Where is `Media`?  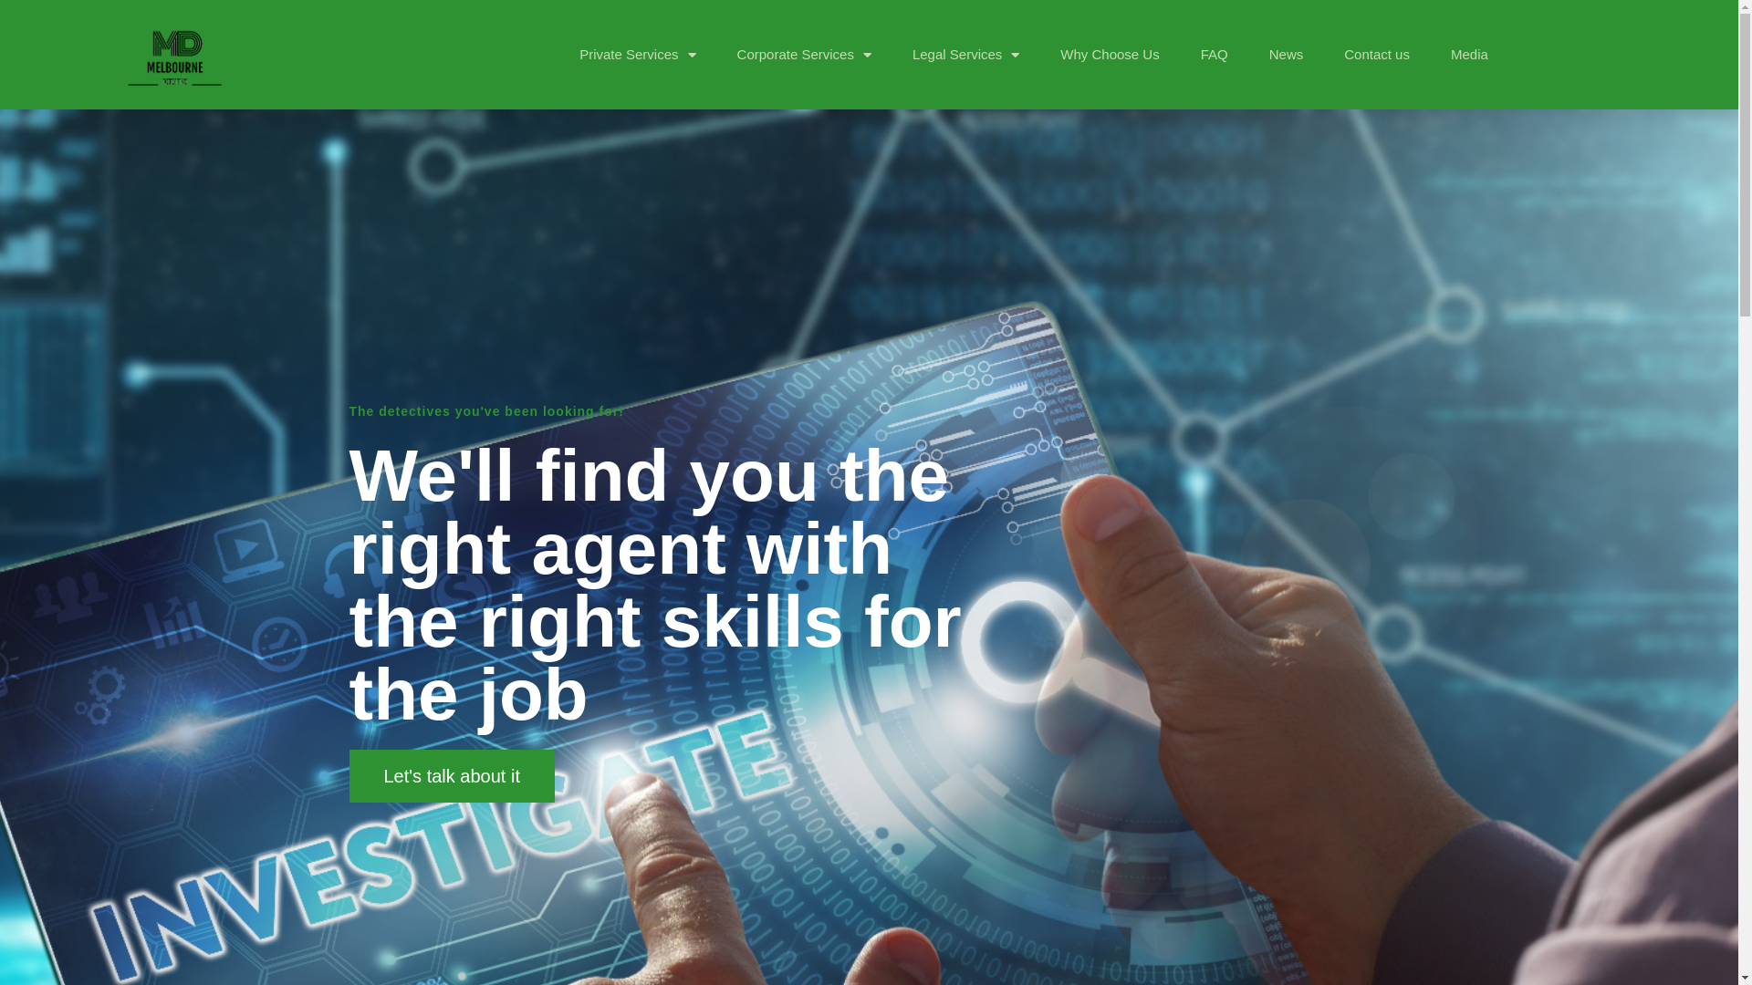
Media is located at coordinates (1469, 55).